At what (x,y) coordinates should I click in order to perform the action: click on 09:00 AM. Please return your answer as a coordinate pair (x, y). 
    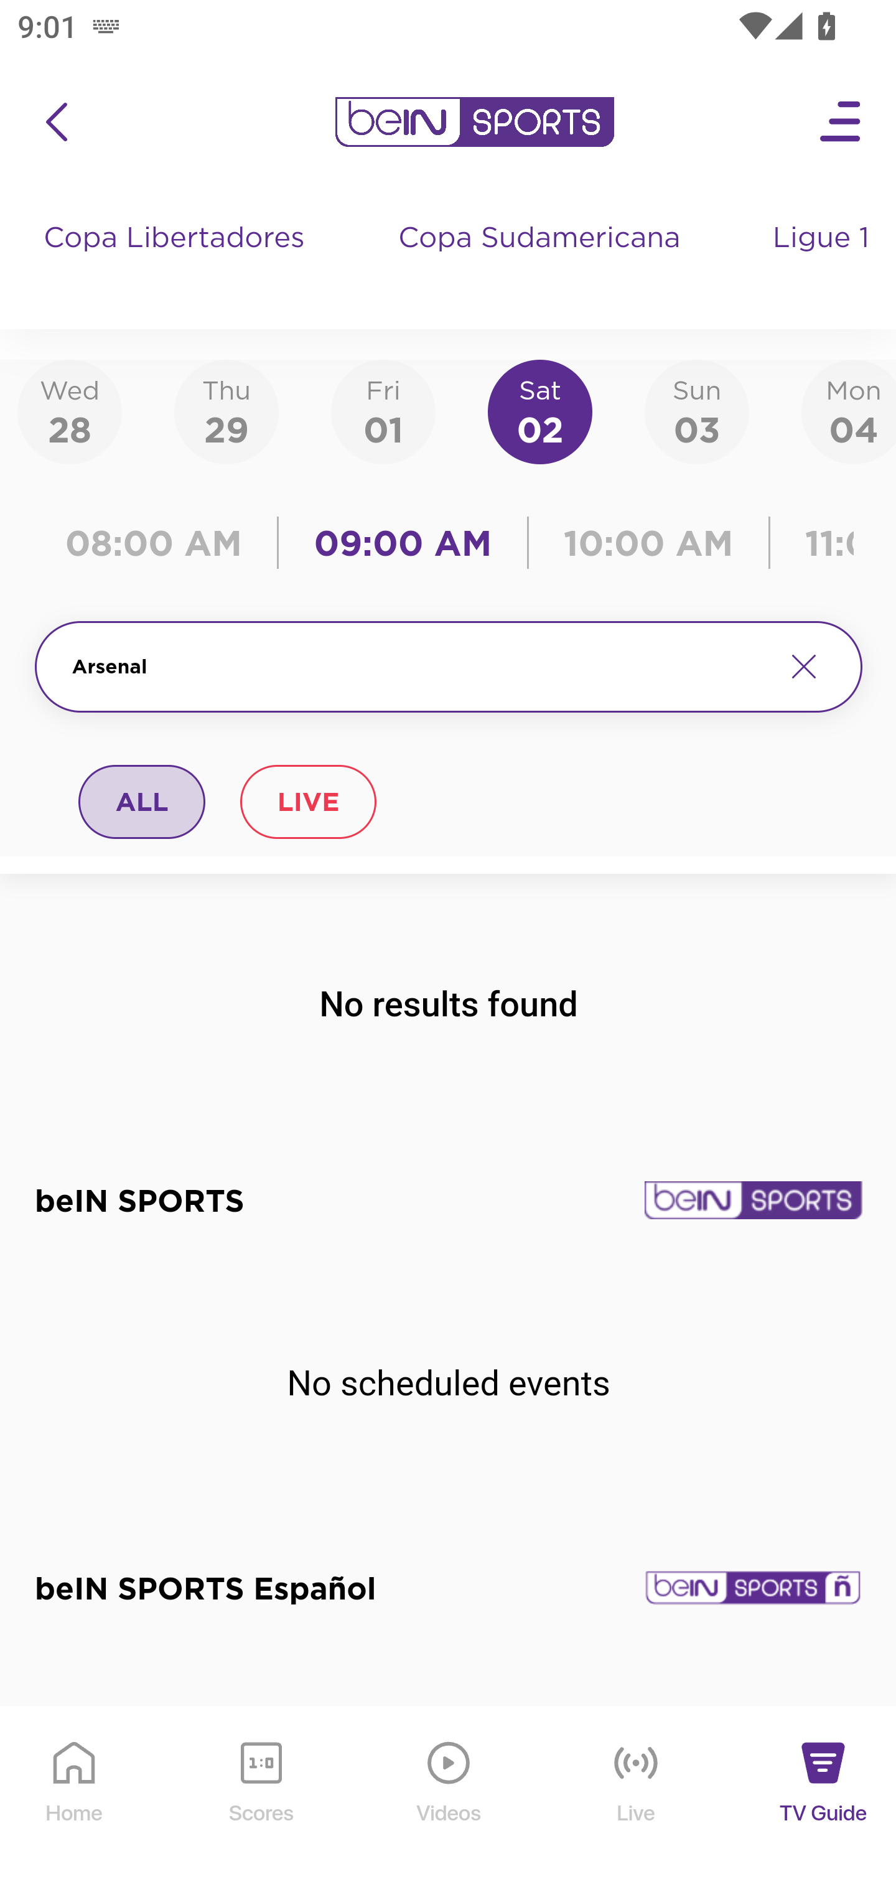
    Looking at the image, I should click on (403, 543).